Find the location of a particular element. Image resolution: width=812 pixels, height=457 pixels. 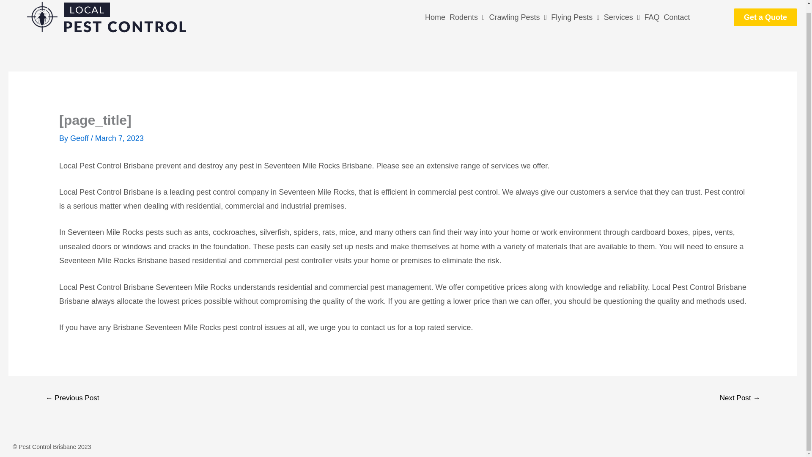

Home is located at coordinates (435, 17).